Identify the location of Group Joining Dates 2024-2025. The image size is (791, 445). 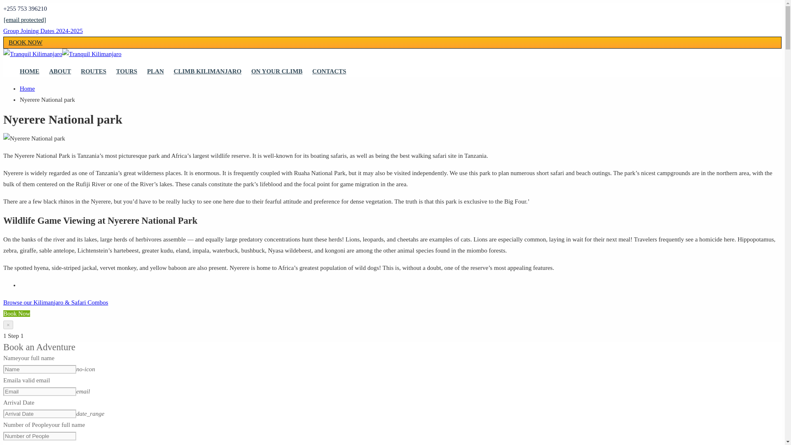
(43, 30).